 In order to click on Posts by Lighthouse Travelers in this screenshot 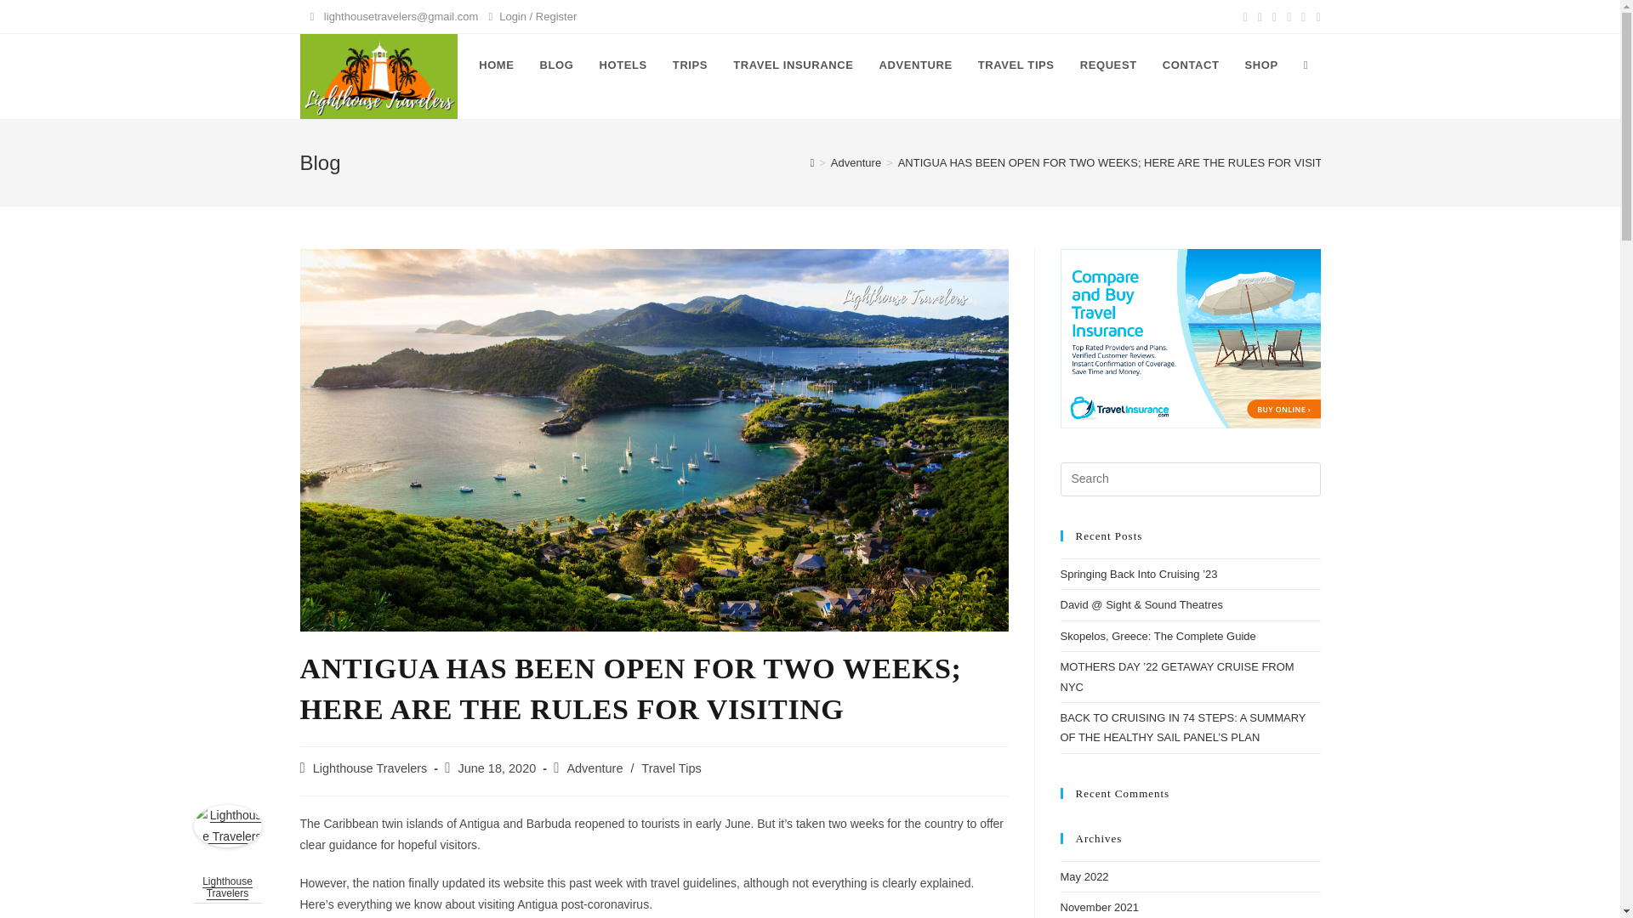, I will do `click(371, 768)`.